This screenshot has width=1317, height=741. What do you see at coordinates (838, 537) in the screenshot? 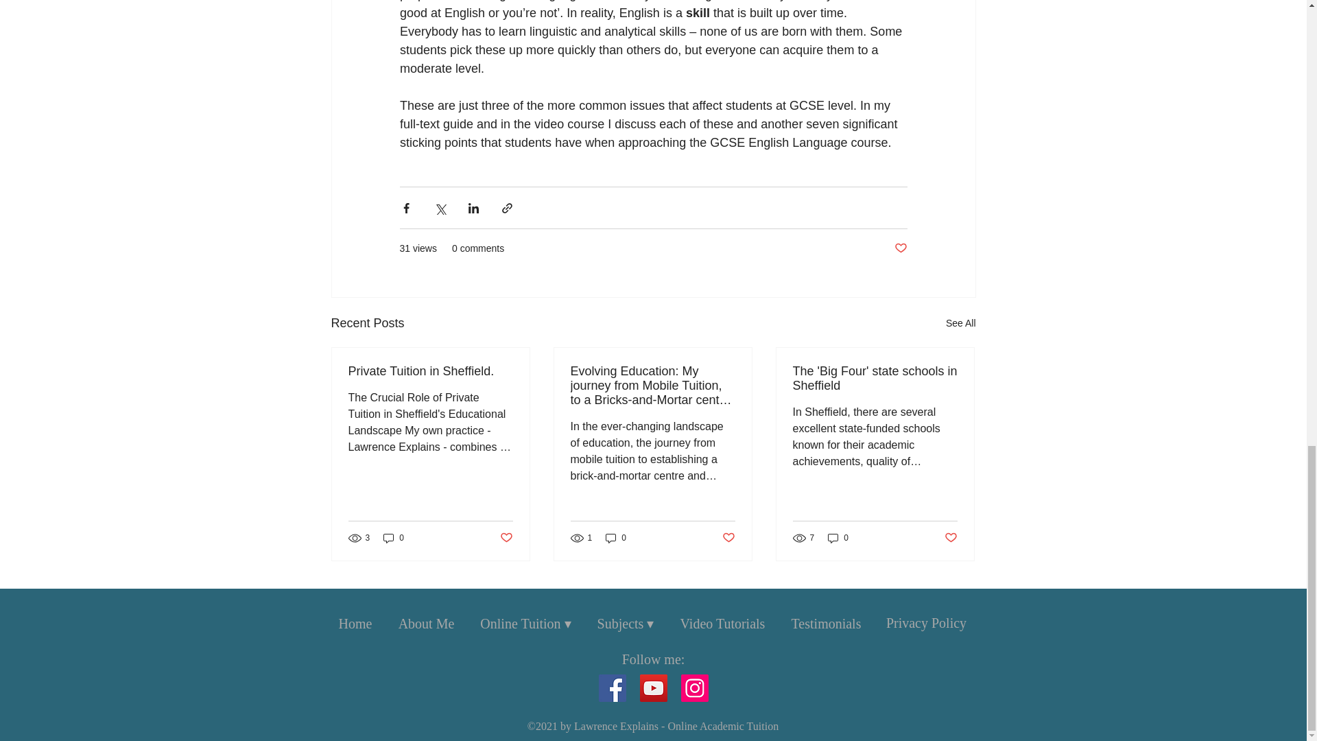
I see `0` at bounding box center [838, 537].